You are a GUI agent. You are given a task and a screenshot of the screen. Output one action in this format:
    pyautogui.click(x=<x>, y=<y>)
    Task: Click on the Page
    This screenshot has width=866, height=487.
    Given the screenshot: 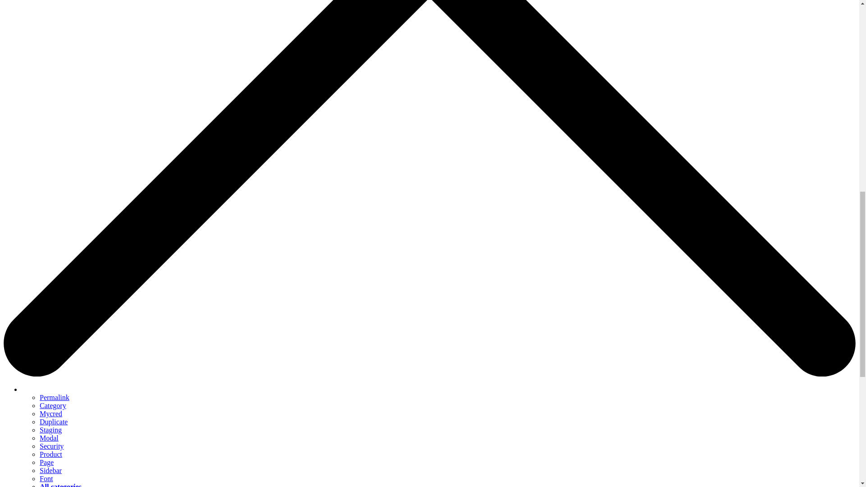 What is the action you would take?
    pyautogui.click(x=47, y=462)
    